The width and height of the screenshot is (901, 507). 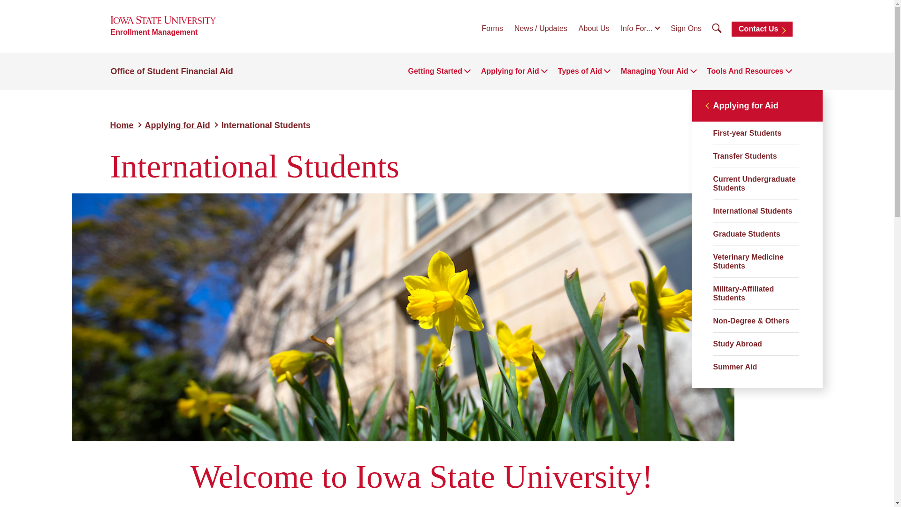 I want to click on Forms, so click(x=492, y=28).